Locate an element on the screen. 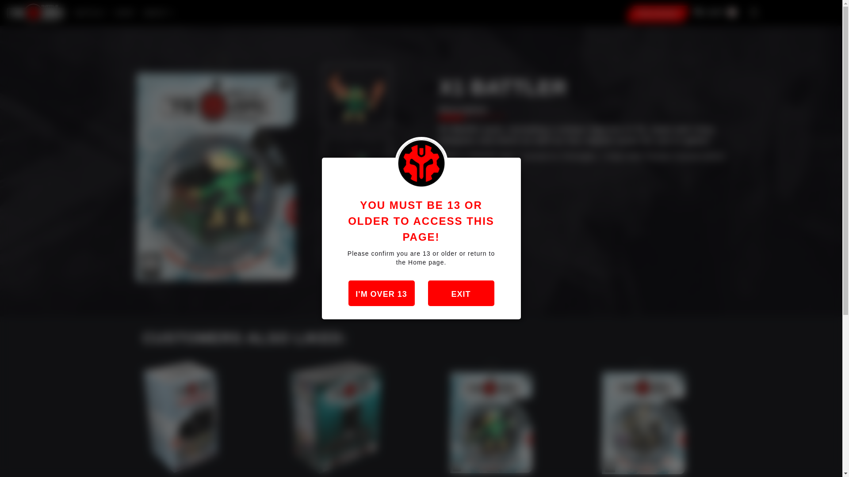 The image size is (849, 477). SHOP is located at coordinates (658, 13).